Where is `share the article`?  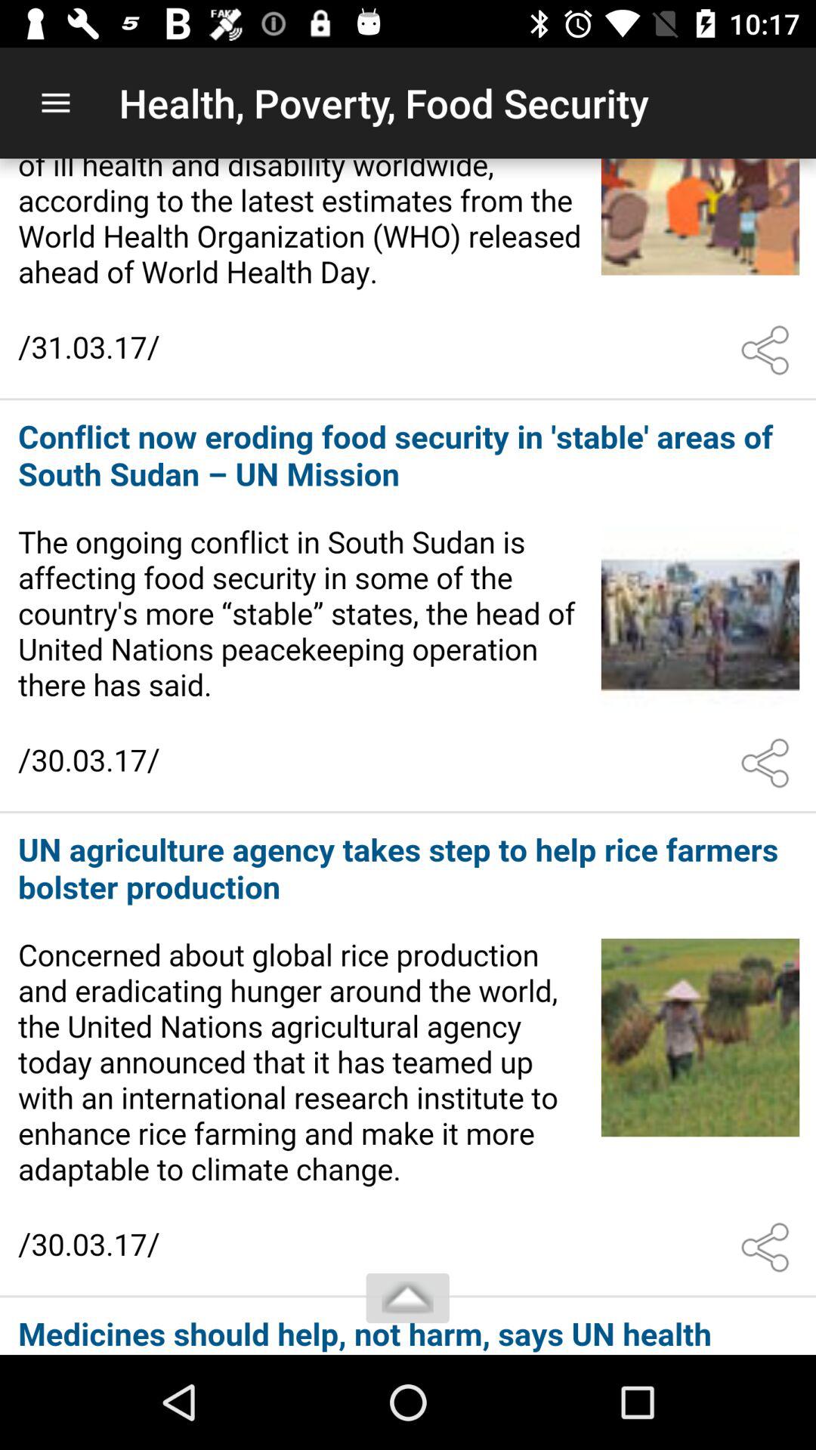
share the article is located at coordinates (768, 1248).